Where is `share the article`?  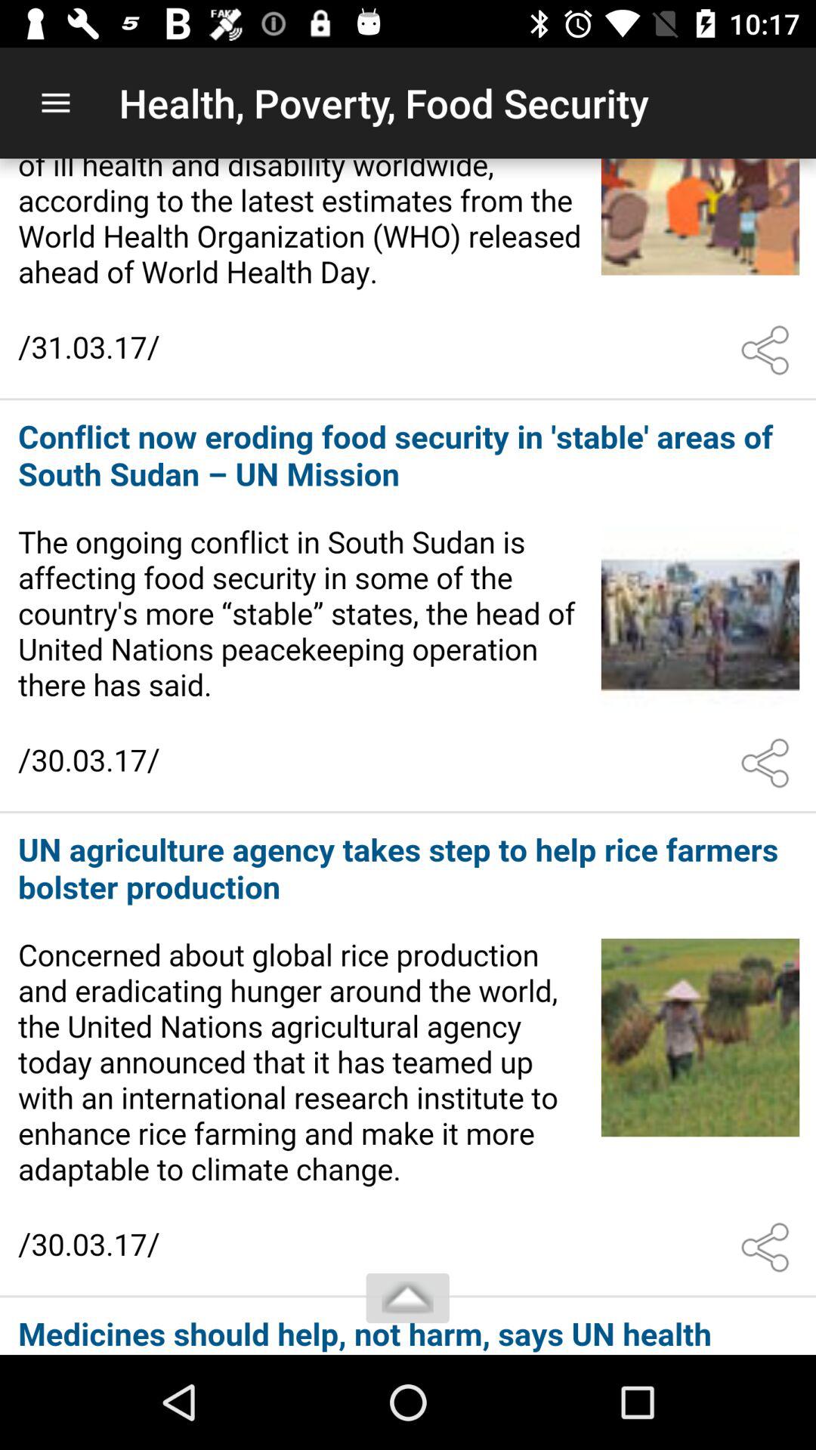
share the article is located at coordinates (768, 1248).